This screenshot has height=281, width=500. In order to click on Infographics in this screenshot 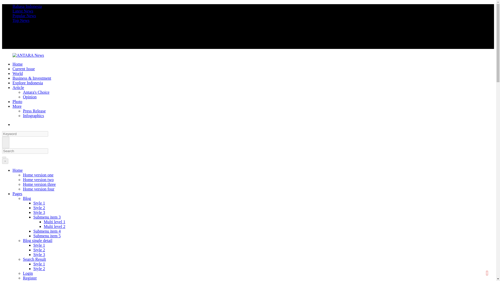, I will do `click(33, 116)`.